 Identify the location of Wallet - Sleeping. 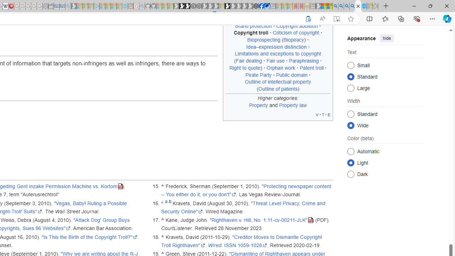
(51, 6).